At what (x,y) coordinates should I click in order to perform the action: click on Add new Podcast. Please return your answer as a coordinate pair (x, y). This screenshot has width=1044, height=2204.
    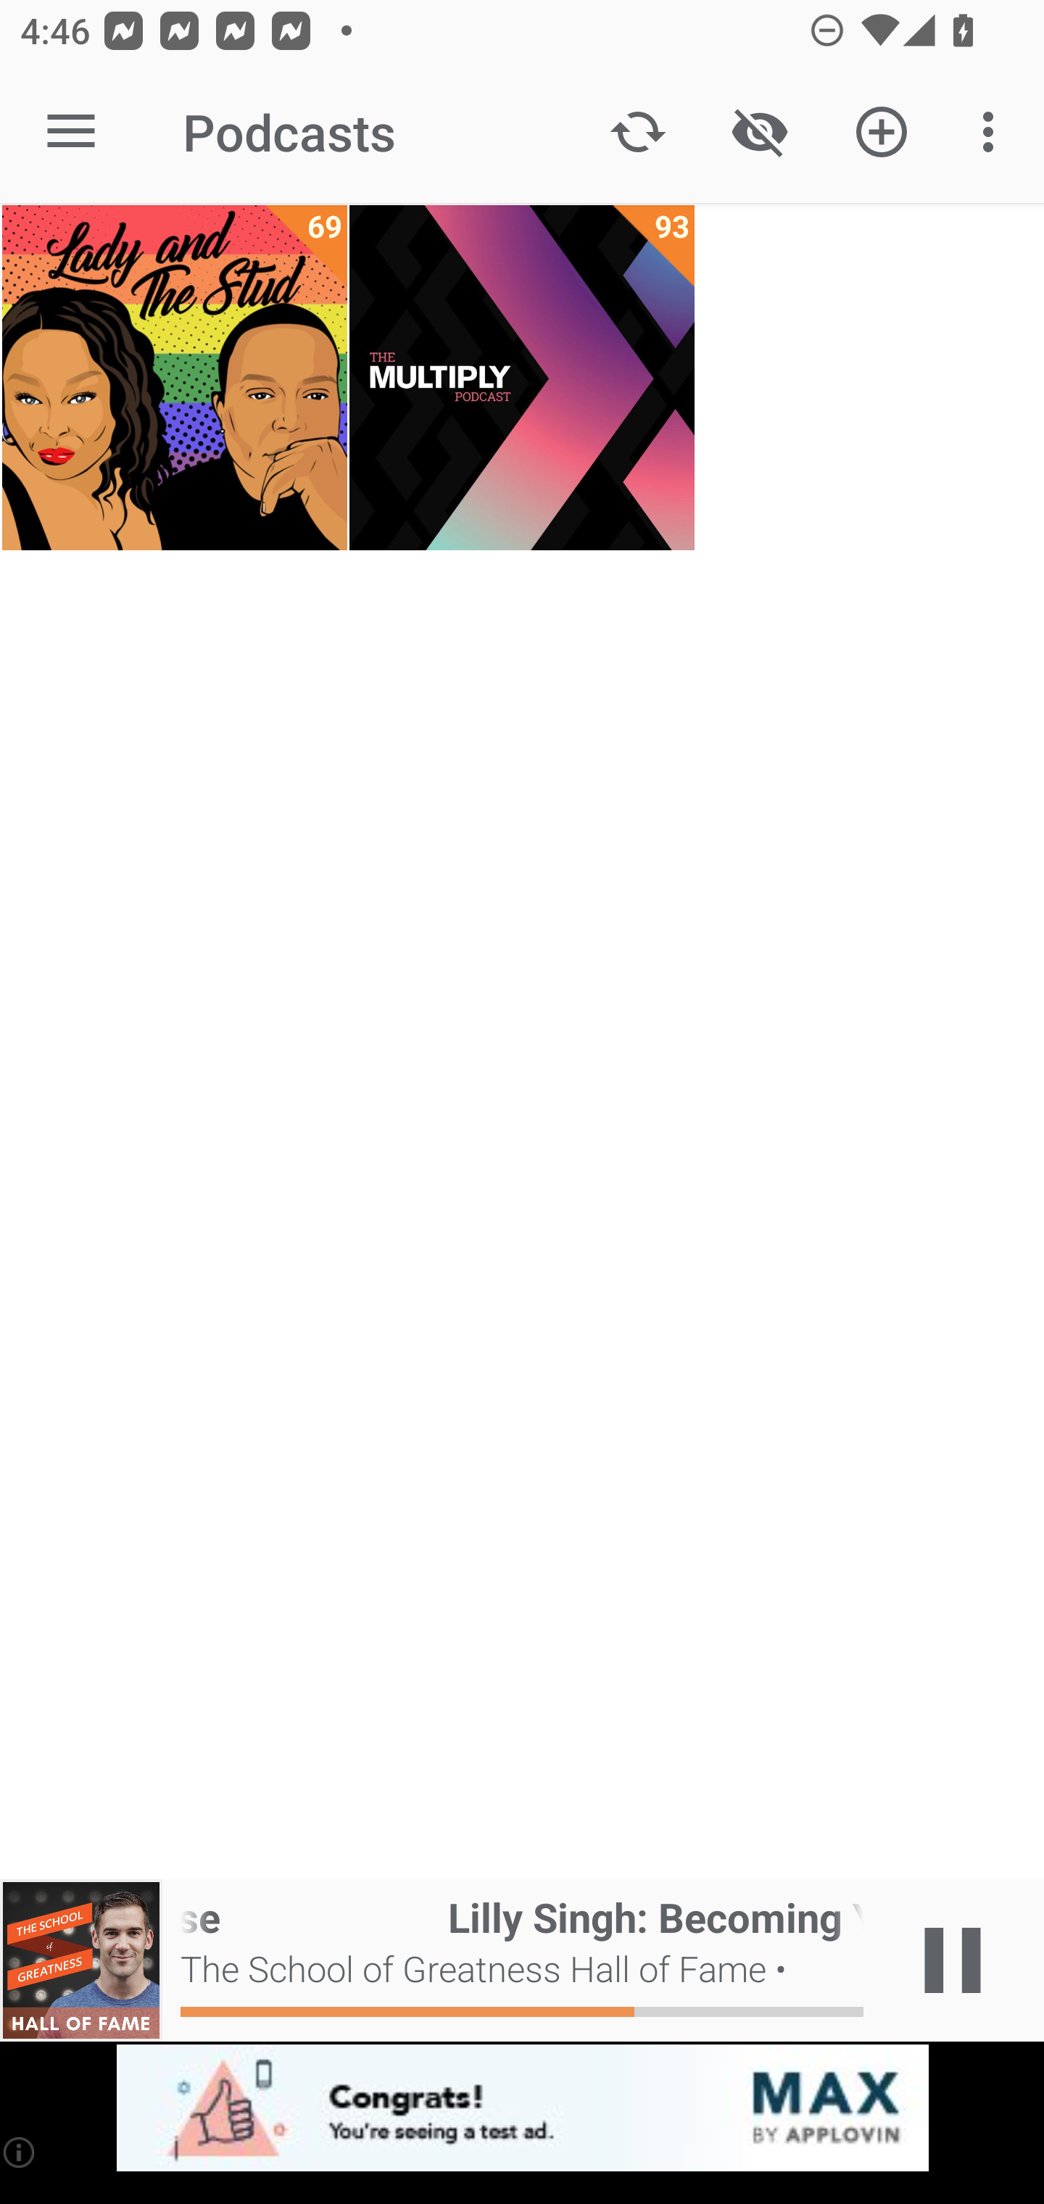
    Looking at the image, I should click on (882, 132).